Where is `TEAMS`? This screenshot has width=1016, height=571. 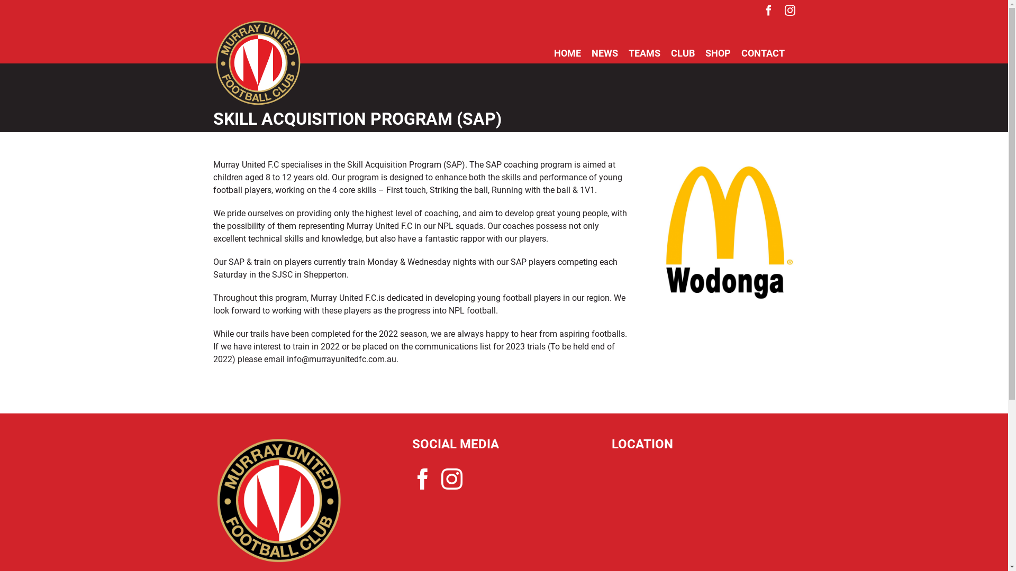 TEAMS is located at coordinates (645, 56).